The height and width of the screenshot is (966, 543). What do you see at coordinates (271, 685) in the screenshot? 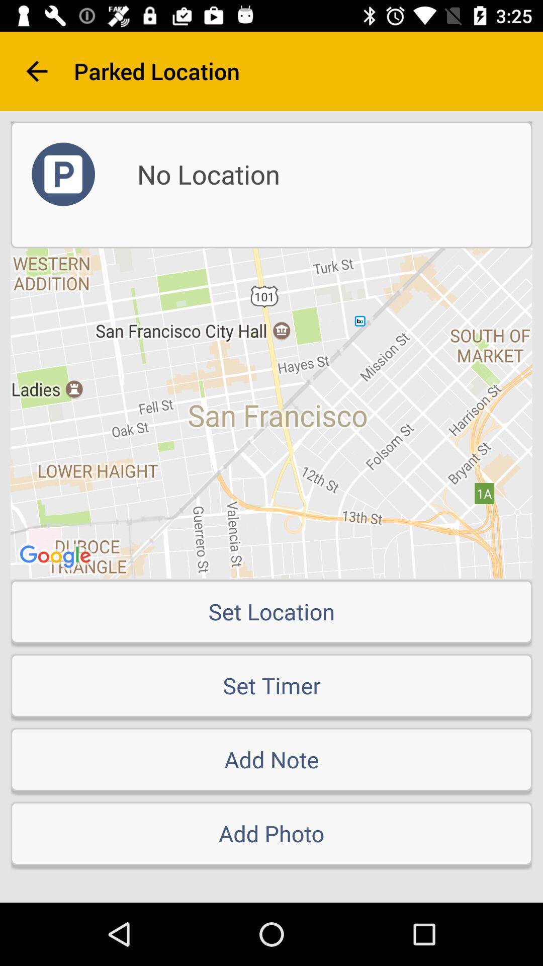
I see `swipe to set timer` at bounding box center [271, 685].